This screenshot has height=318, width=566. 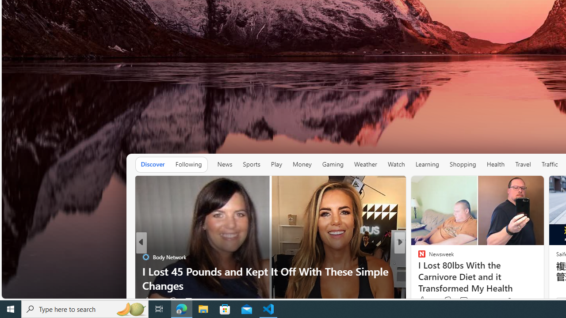 I want to click on Sports, so click(x=251, y=164).